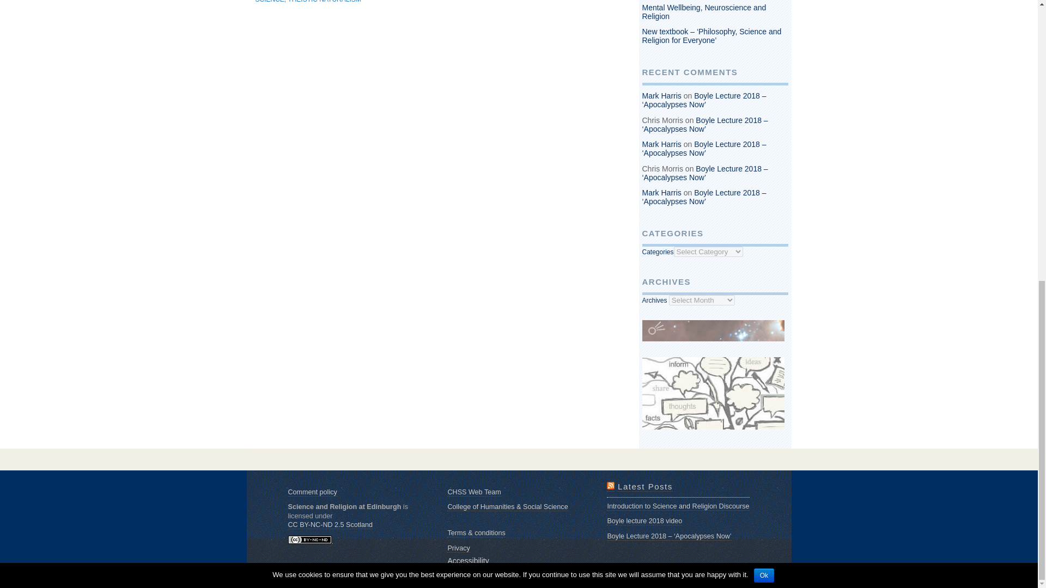 This screenshot has width=1046, height=588. Describe the element at coordinates (476, 534) in the screenshot. I see `Terms and conditions of use` at that location.